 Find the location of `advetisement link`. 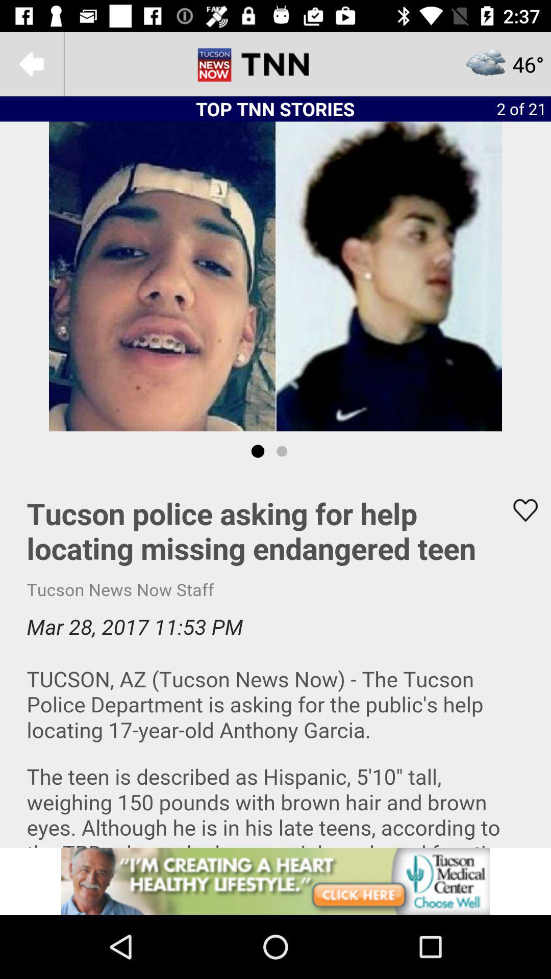

advetisement link is located at coordinates (275, 881).